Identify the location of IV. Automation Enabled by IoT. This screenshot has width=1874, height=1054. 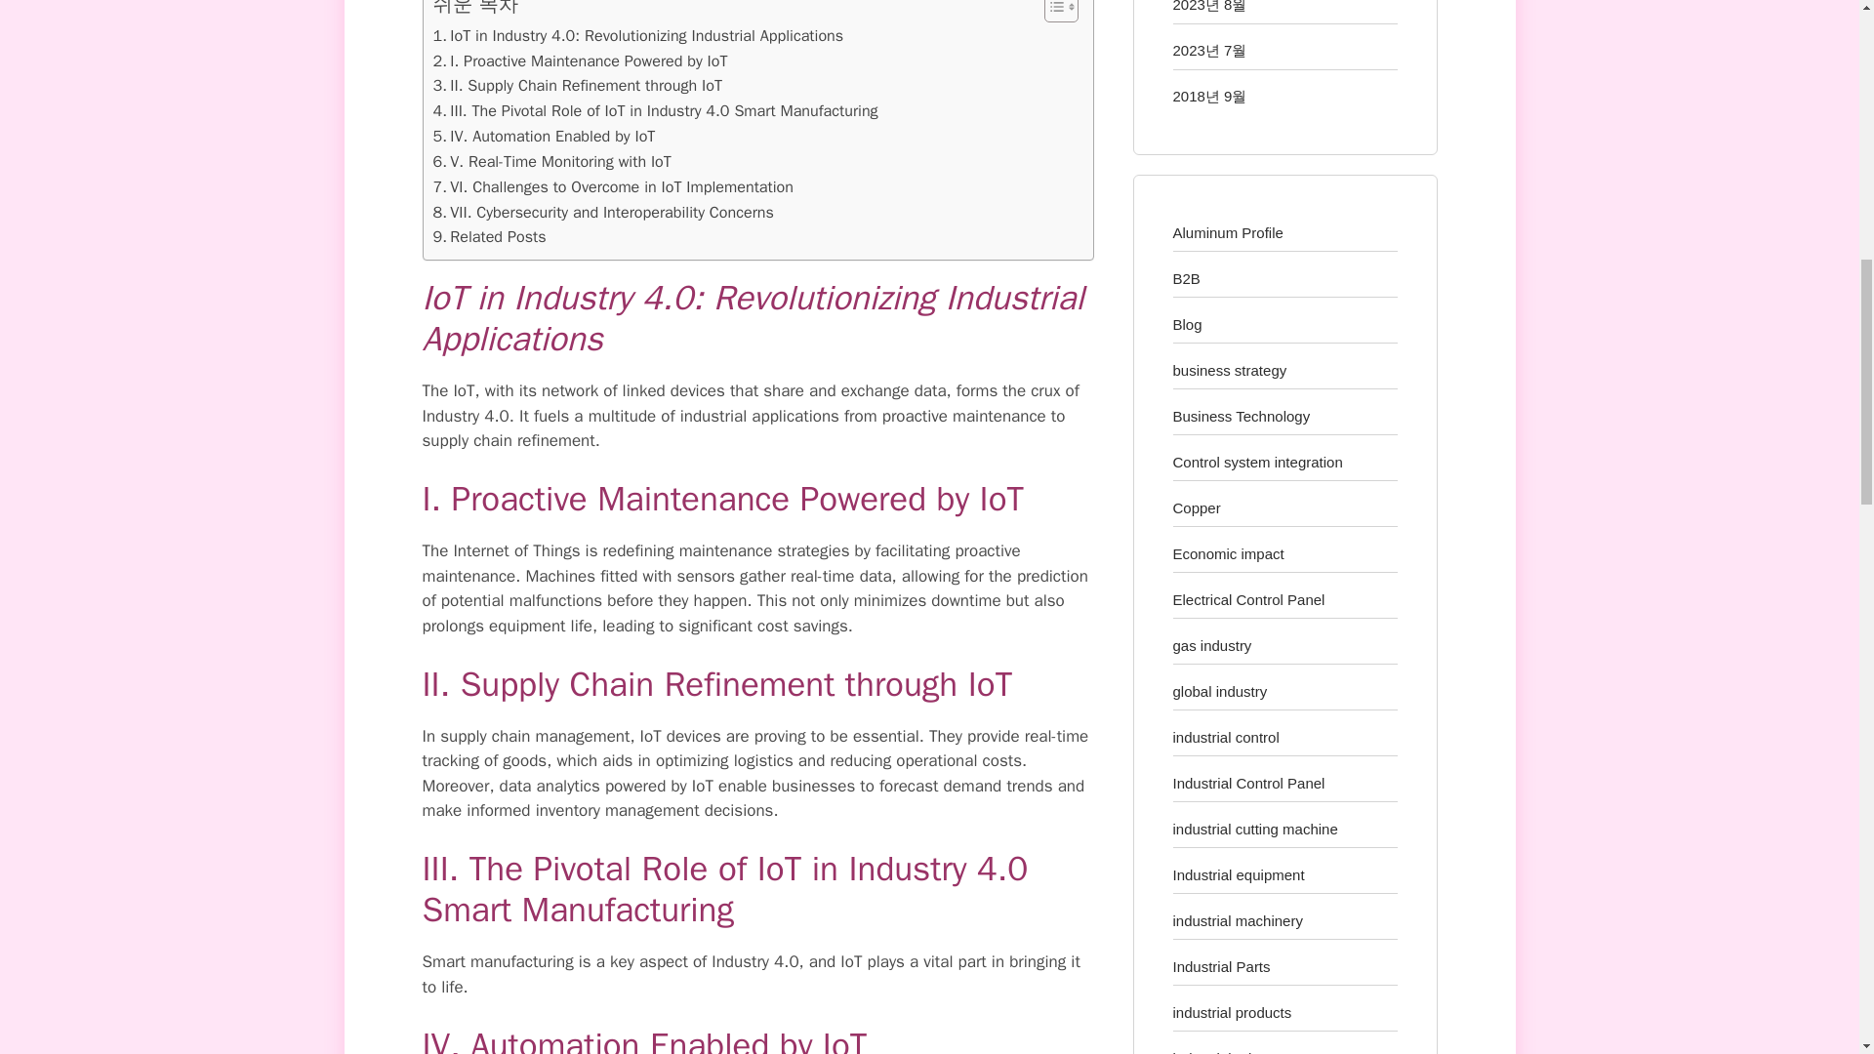
(545, 137).